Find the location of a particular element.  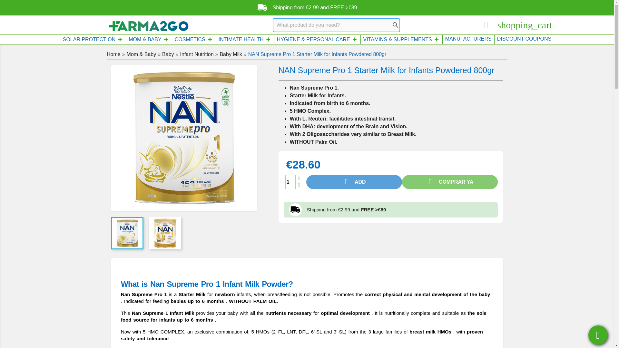

1 is located at coordinates (290, 182).